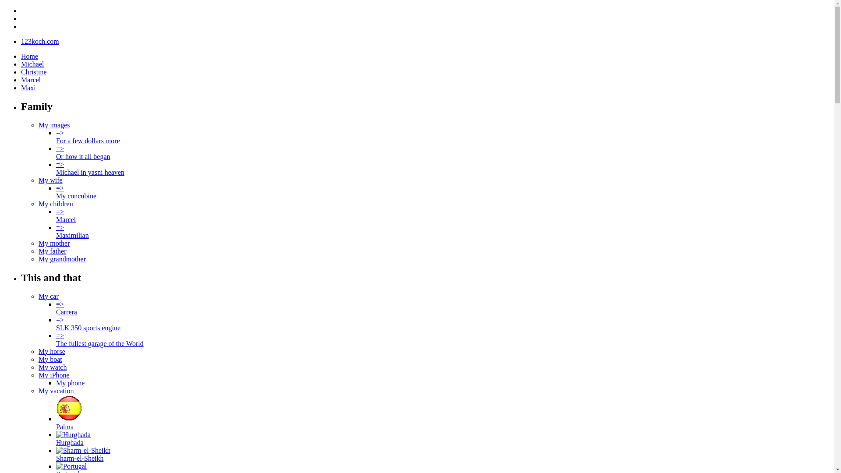  Describe the element at coordinates (88, 137) in the screenshot. I see `=>
For a few dollars more` at that location.